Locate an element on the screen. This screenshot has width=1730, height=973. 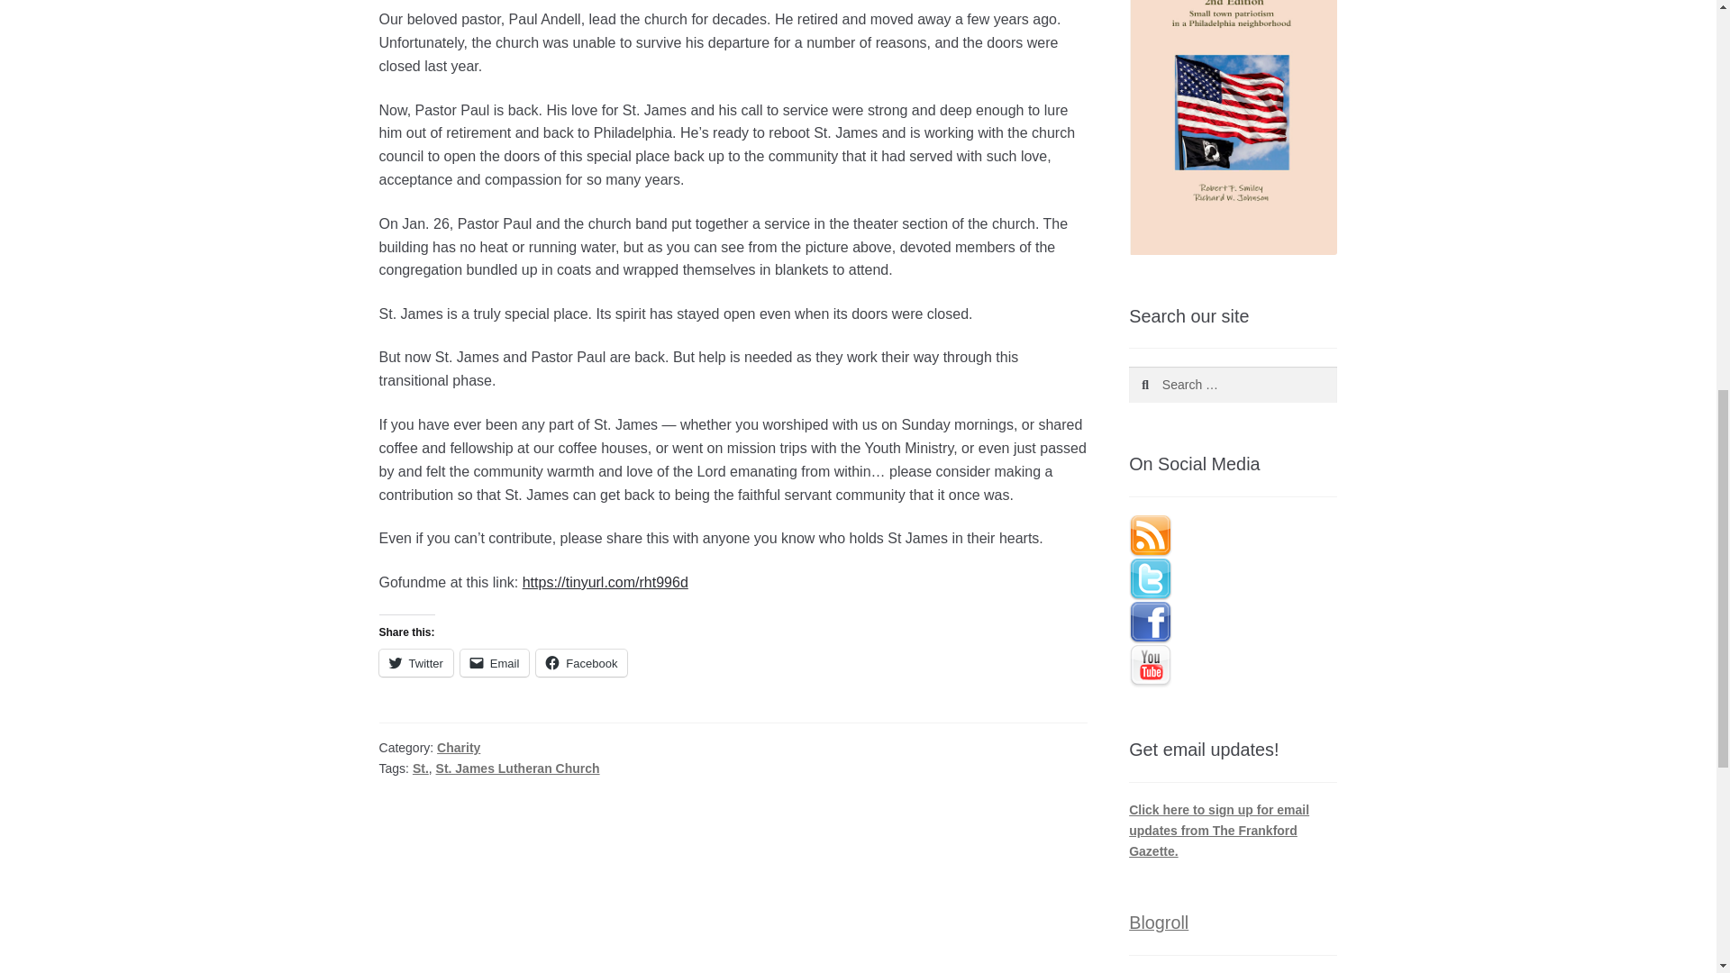
Facebook is located at coordinates (581, 663).